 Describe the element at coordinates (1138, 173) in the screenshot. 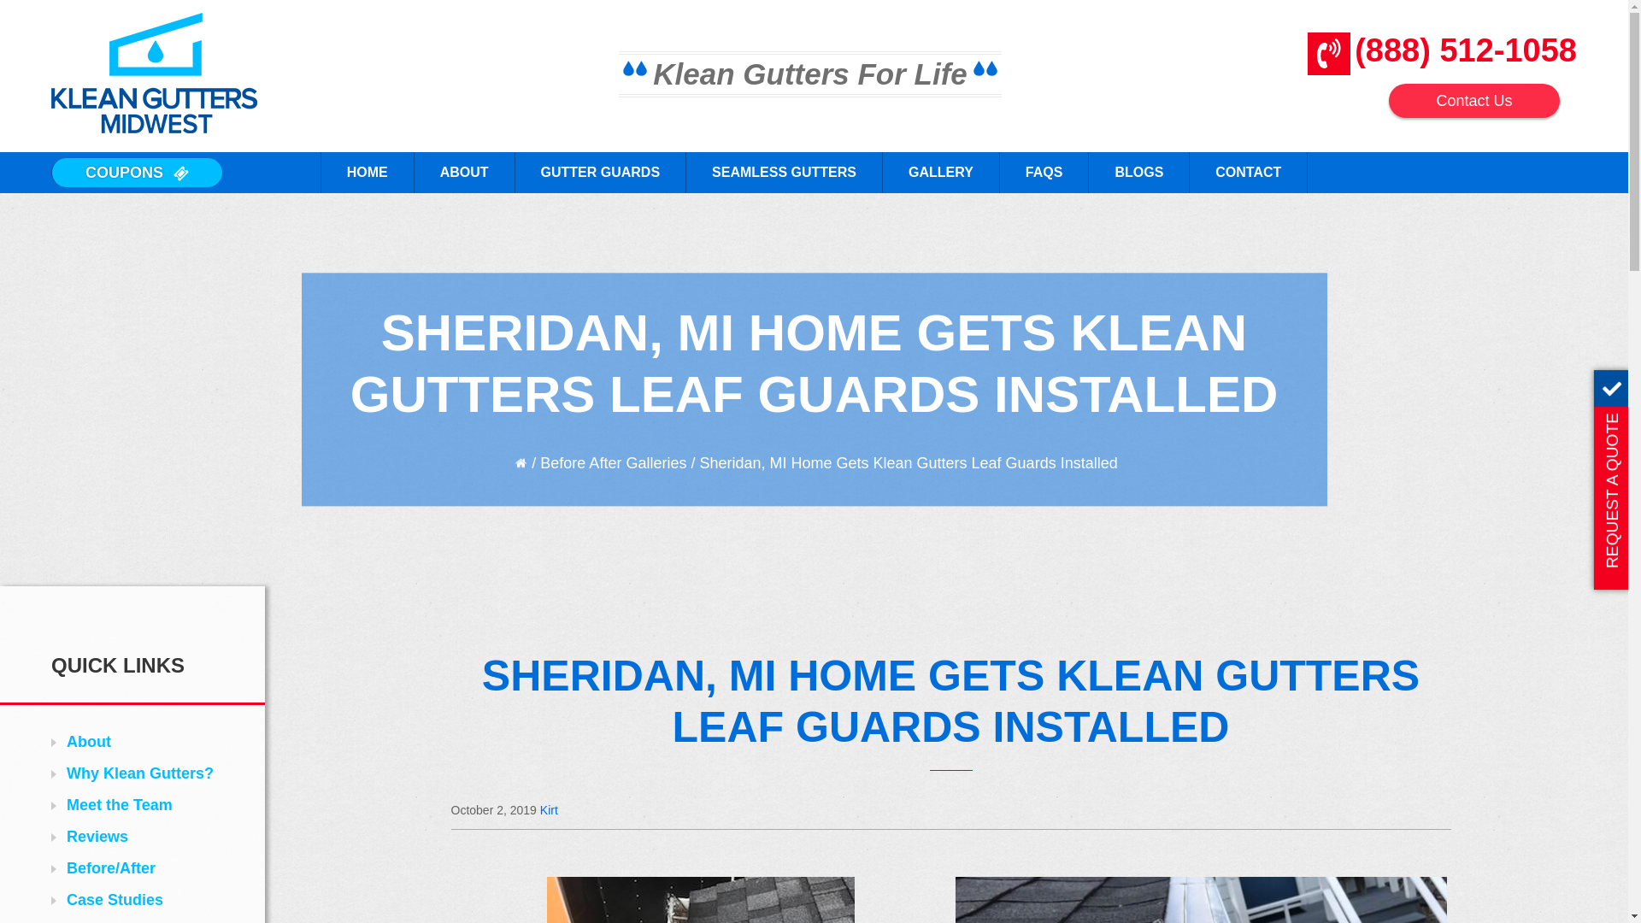

I see `BLOGS` at that location.